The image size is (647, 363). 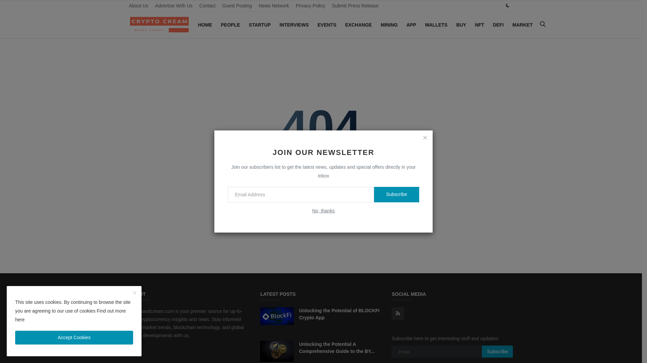 I want to click on MINING, so click(x=389, y=25).